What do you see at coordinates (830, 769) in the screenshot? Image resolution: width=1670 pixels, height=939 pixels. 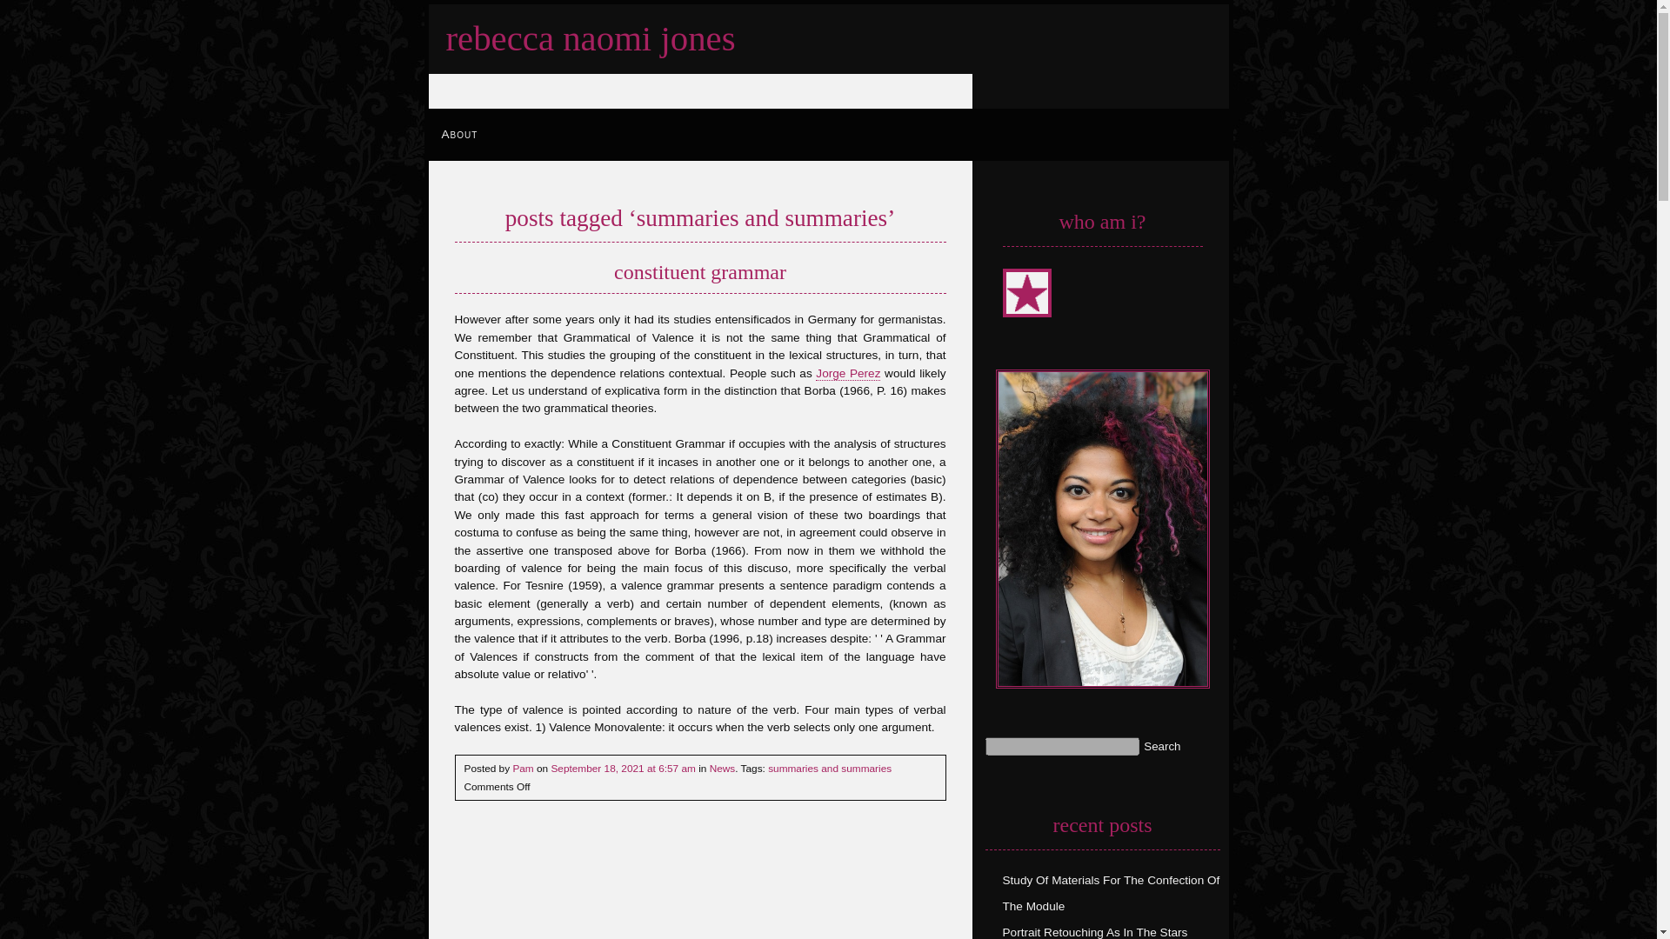 I see `summaries and summaries` at bounding box center [830, 769].